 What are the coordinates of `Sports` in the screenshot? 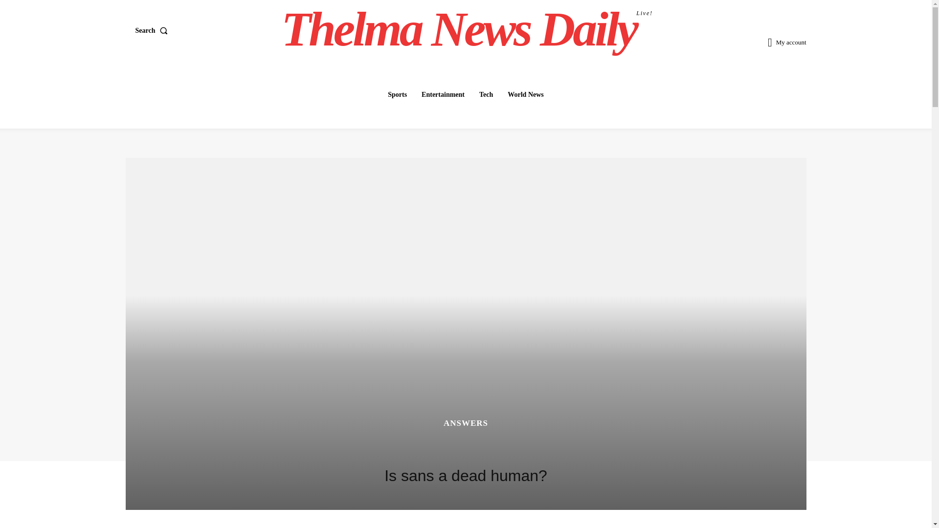 It's located at (397, 94).